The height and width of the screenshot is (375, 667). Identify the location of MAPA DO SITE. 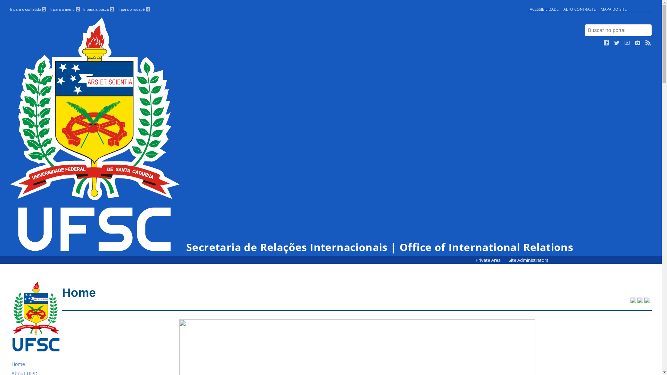
(614, 9).